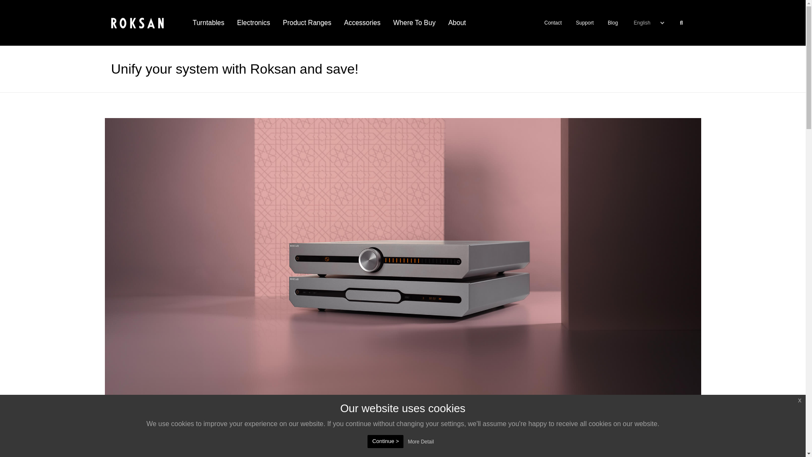  What do you see at coordinates (137, 22) in the screenshot?
I see `Home Page` at bounding box center [137, 22].